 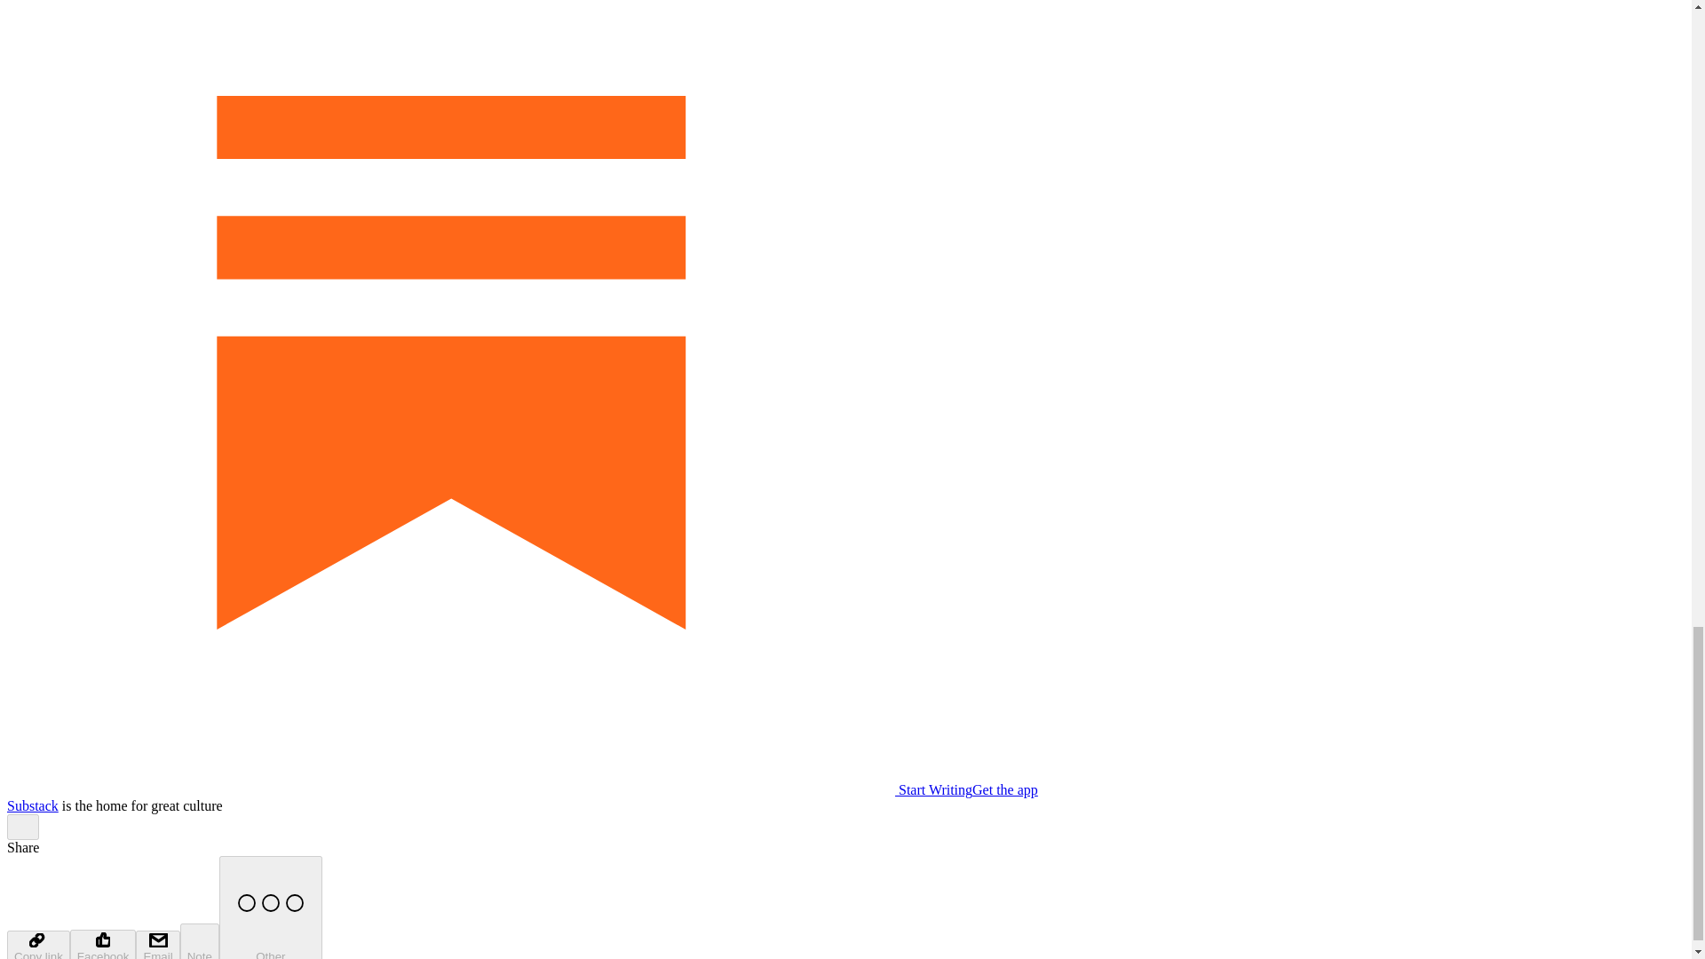 I want to click on Get the app, so click(x=1005, y=789).